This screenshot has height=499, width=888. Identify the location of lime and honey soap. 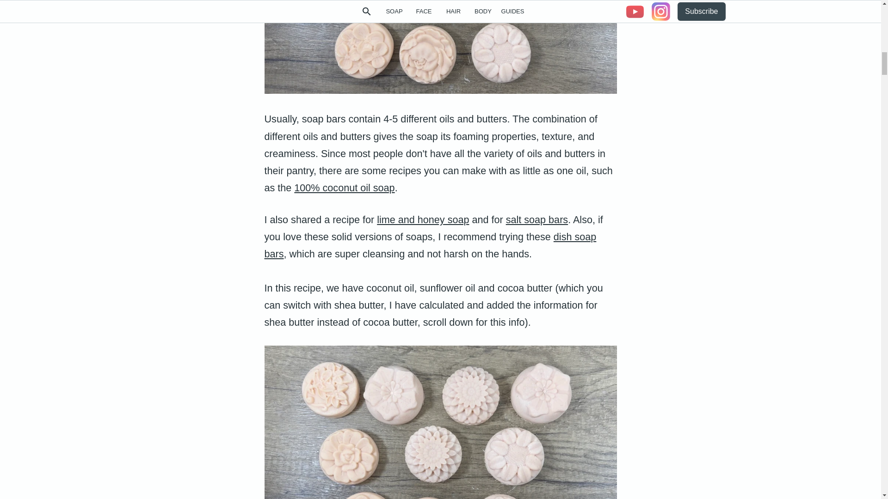
(423, 220).